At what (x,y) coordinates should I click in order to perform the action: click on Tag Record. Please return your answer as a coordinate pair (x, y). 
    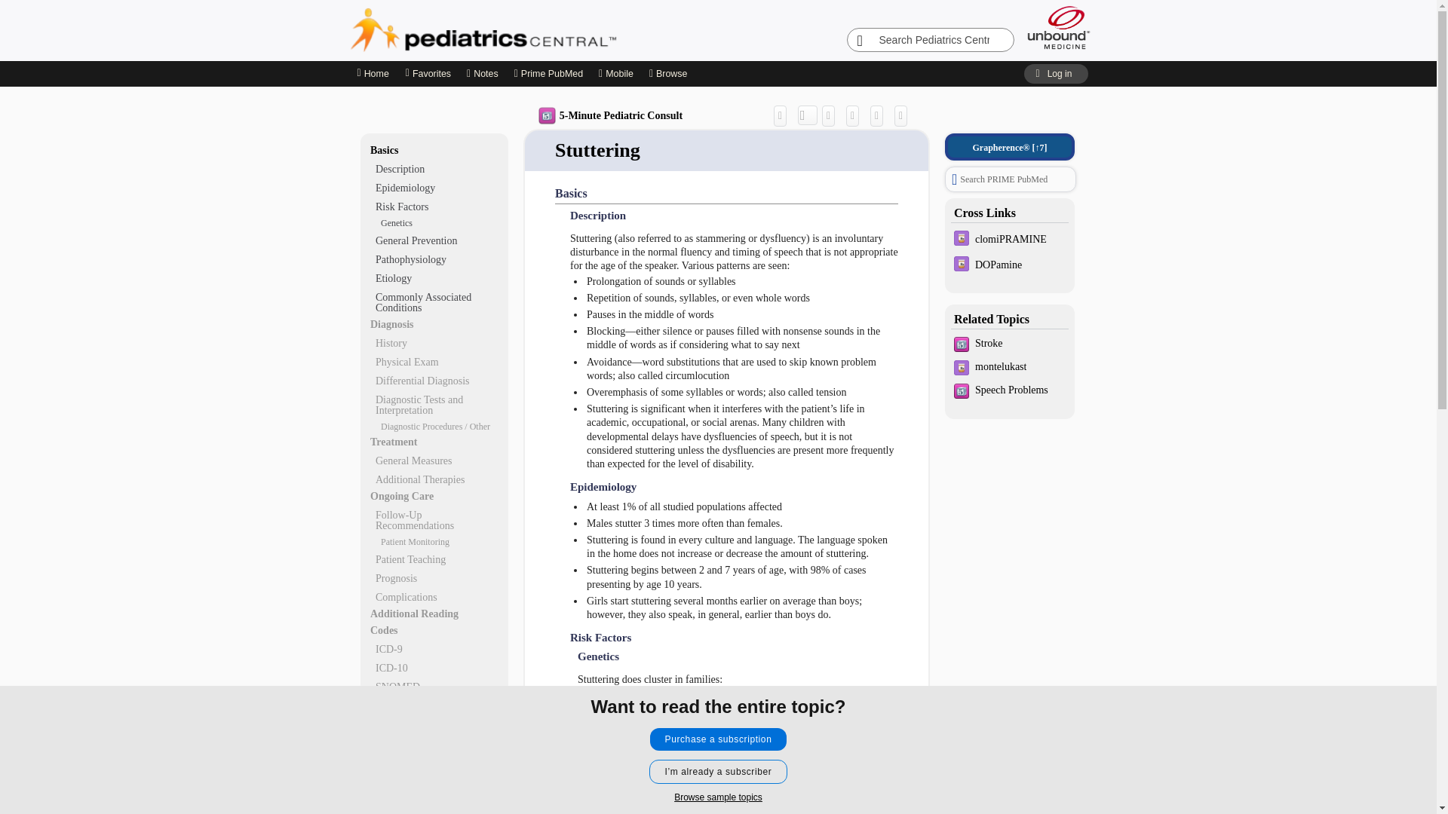
    Looking at the image, I should click on (905, 115).